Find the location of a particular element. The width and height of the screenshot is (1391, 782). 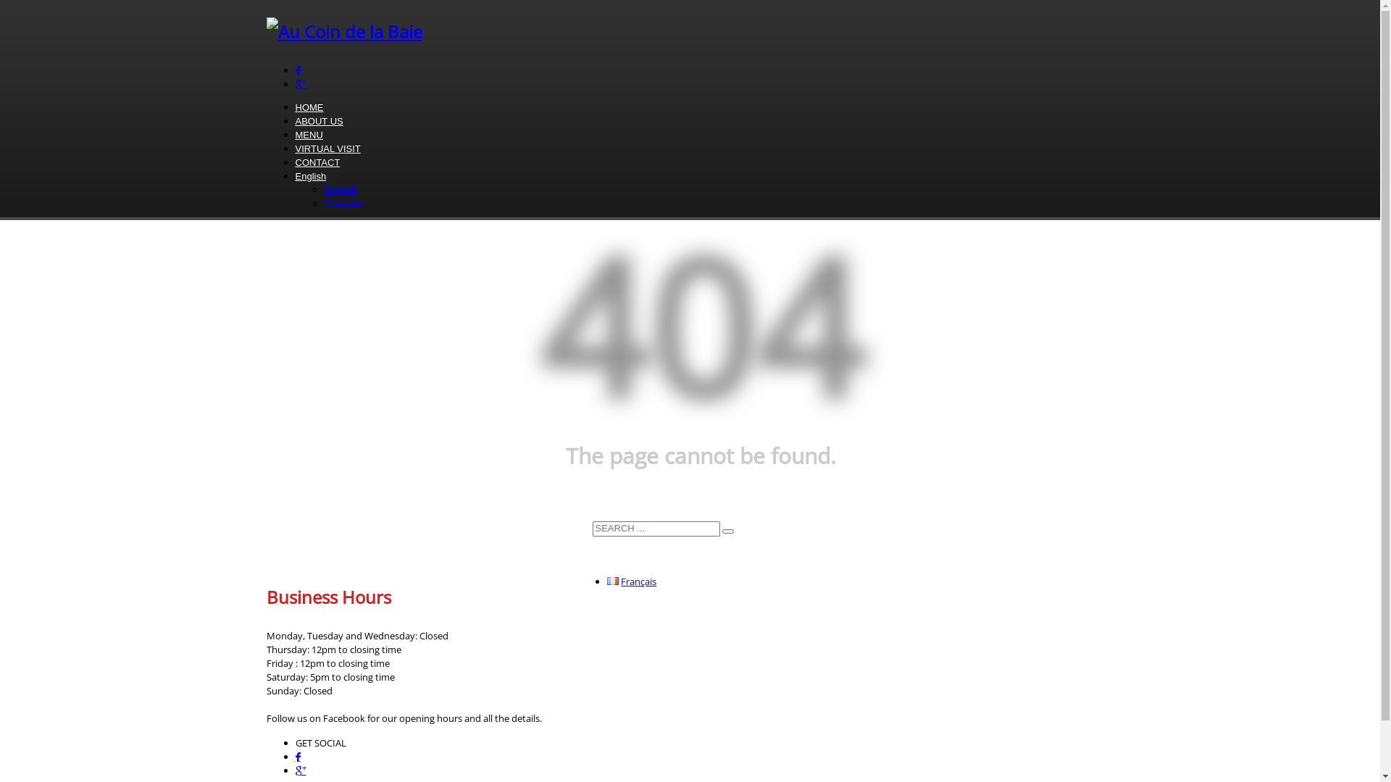

Facebook is located at coordinates (298, 757).